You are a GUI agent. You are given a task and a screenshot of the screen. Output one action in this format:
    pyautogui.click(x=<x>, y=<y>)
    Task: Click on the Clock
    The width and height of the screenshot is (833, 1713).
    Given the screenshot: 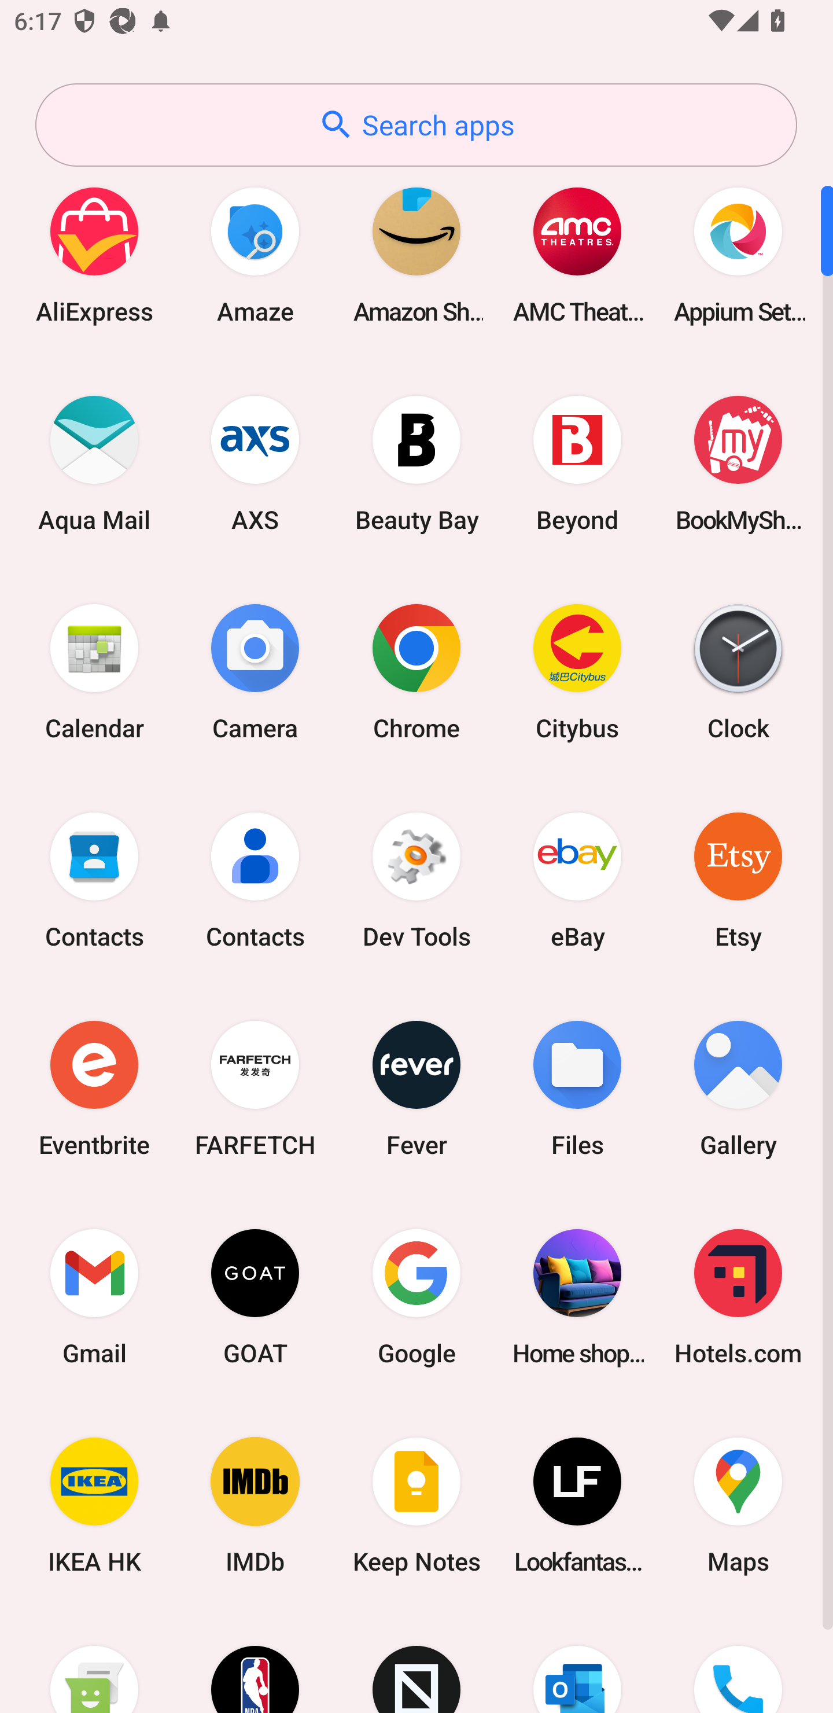 What is the action you would take?
    pyautogui.click(x=738, y=671)
    